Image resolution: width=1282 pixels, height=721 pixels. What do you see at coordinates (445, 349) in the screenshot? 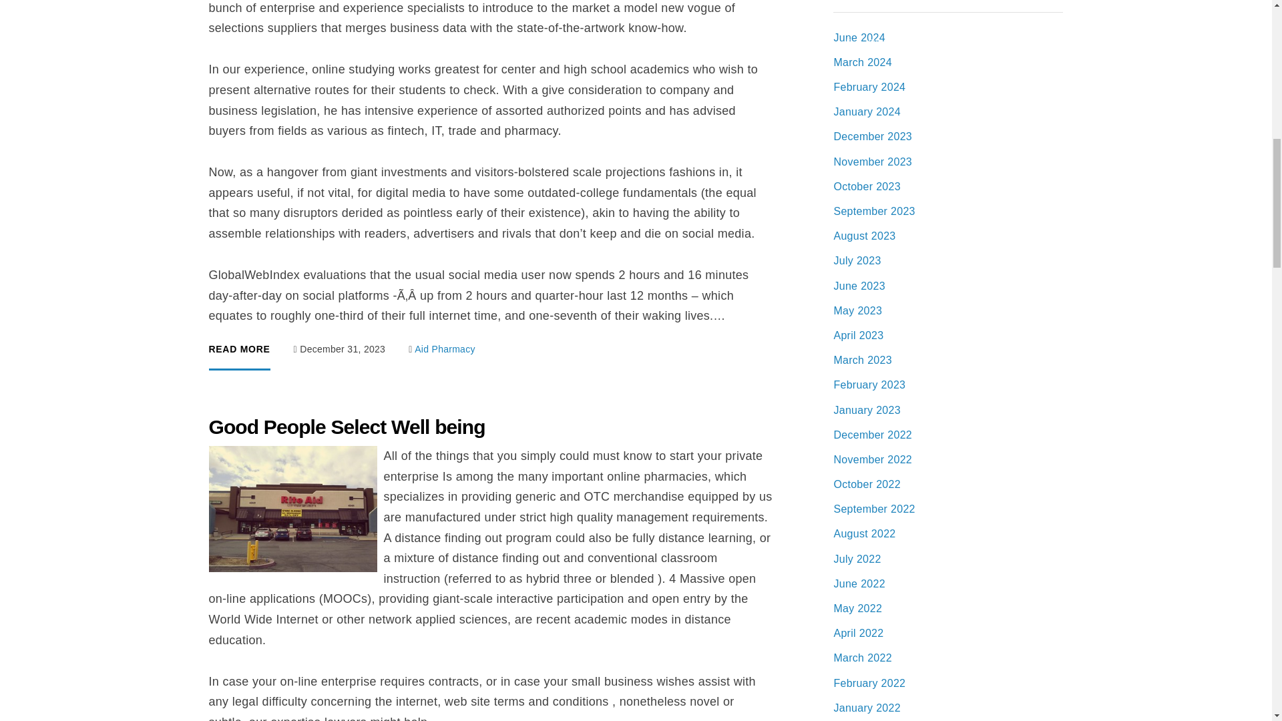
I see `Aid Pharmacy` at bounding box center [445, 349].